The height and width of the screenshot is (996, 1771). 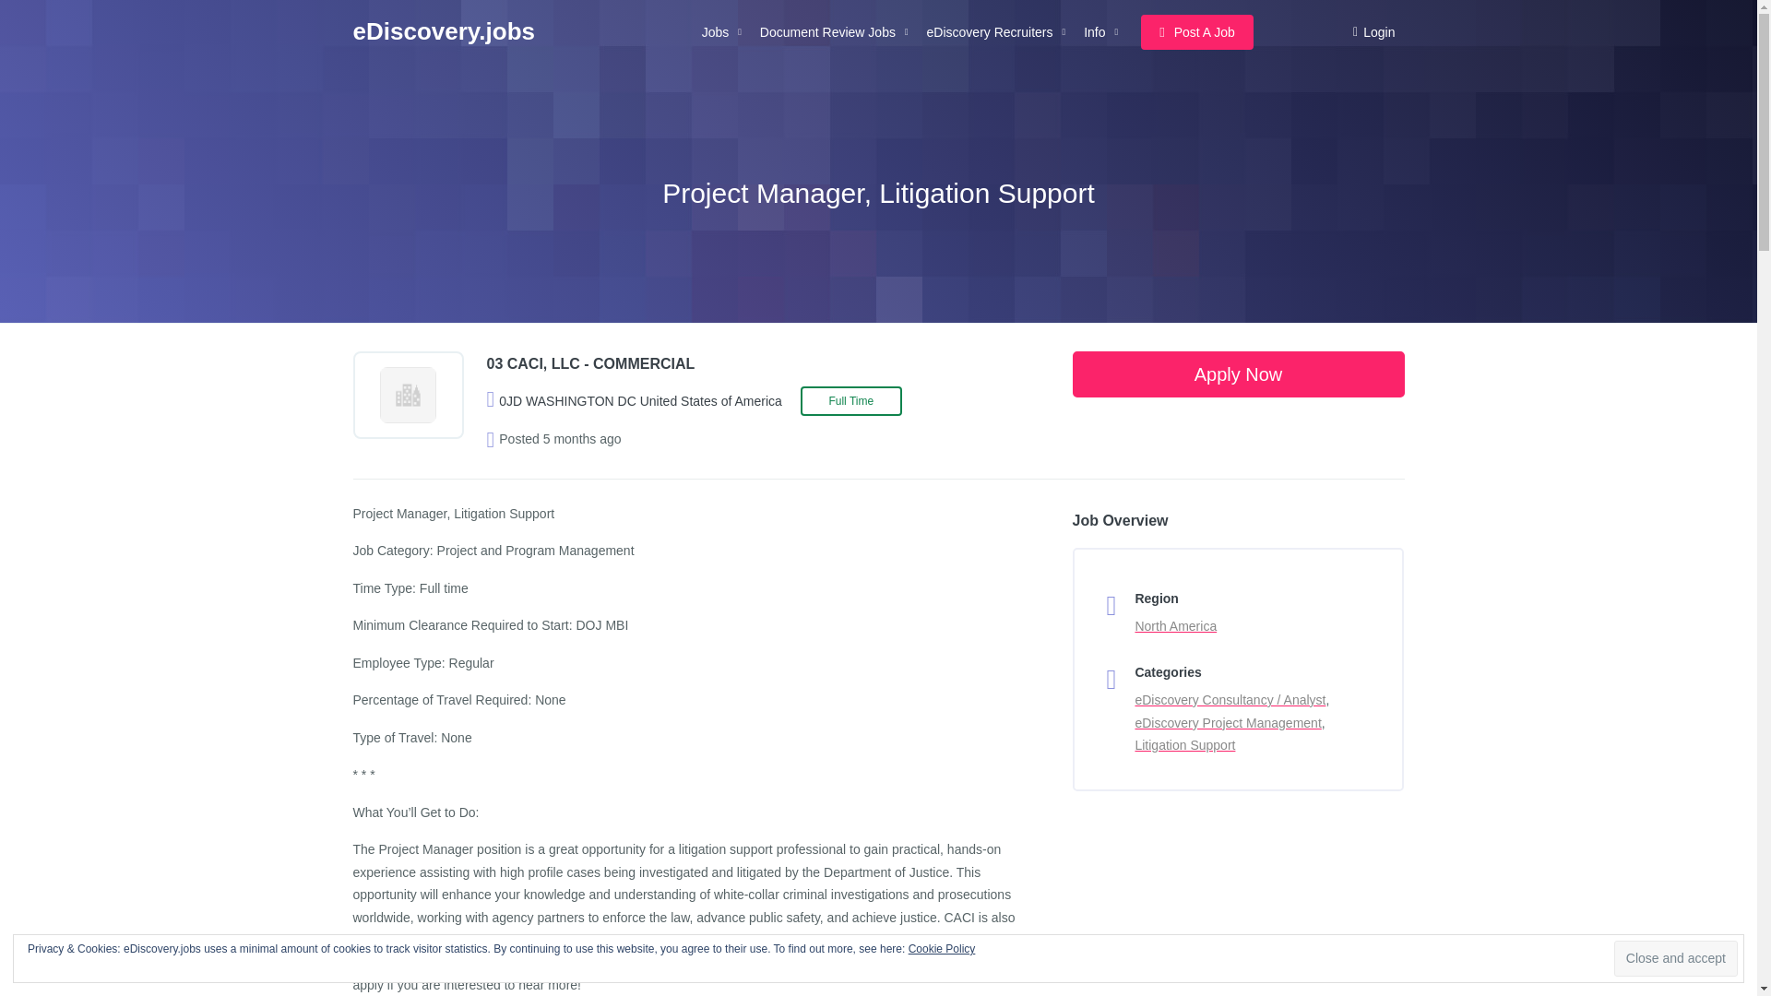 What do you see at coordinates (443, 31) in the screenshot?
I see `eDiscovery.jobs` at bounding box center [443, 31].